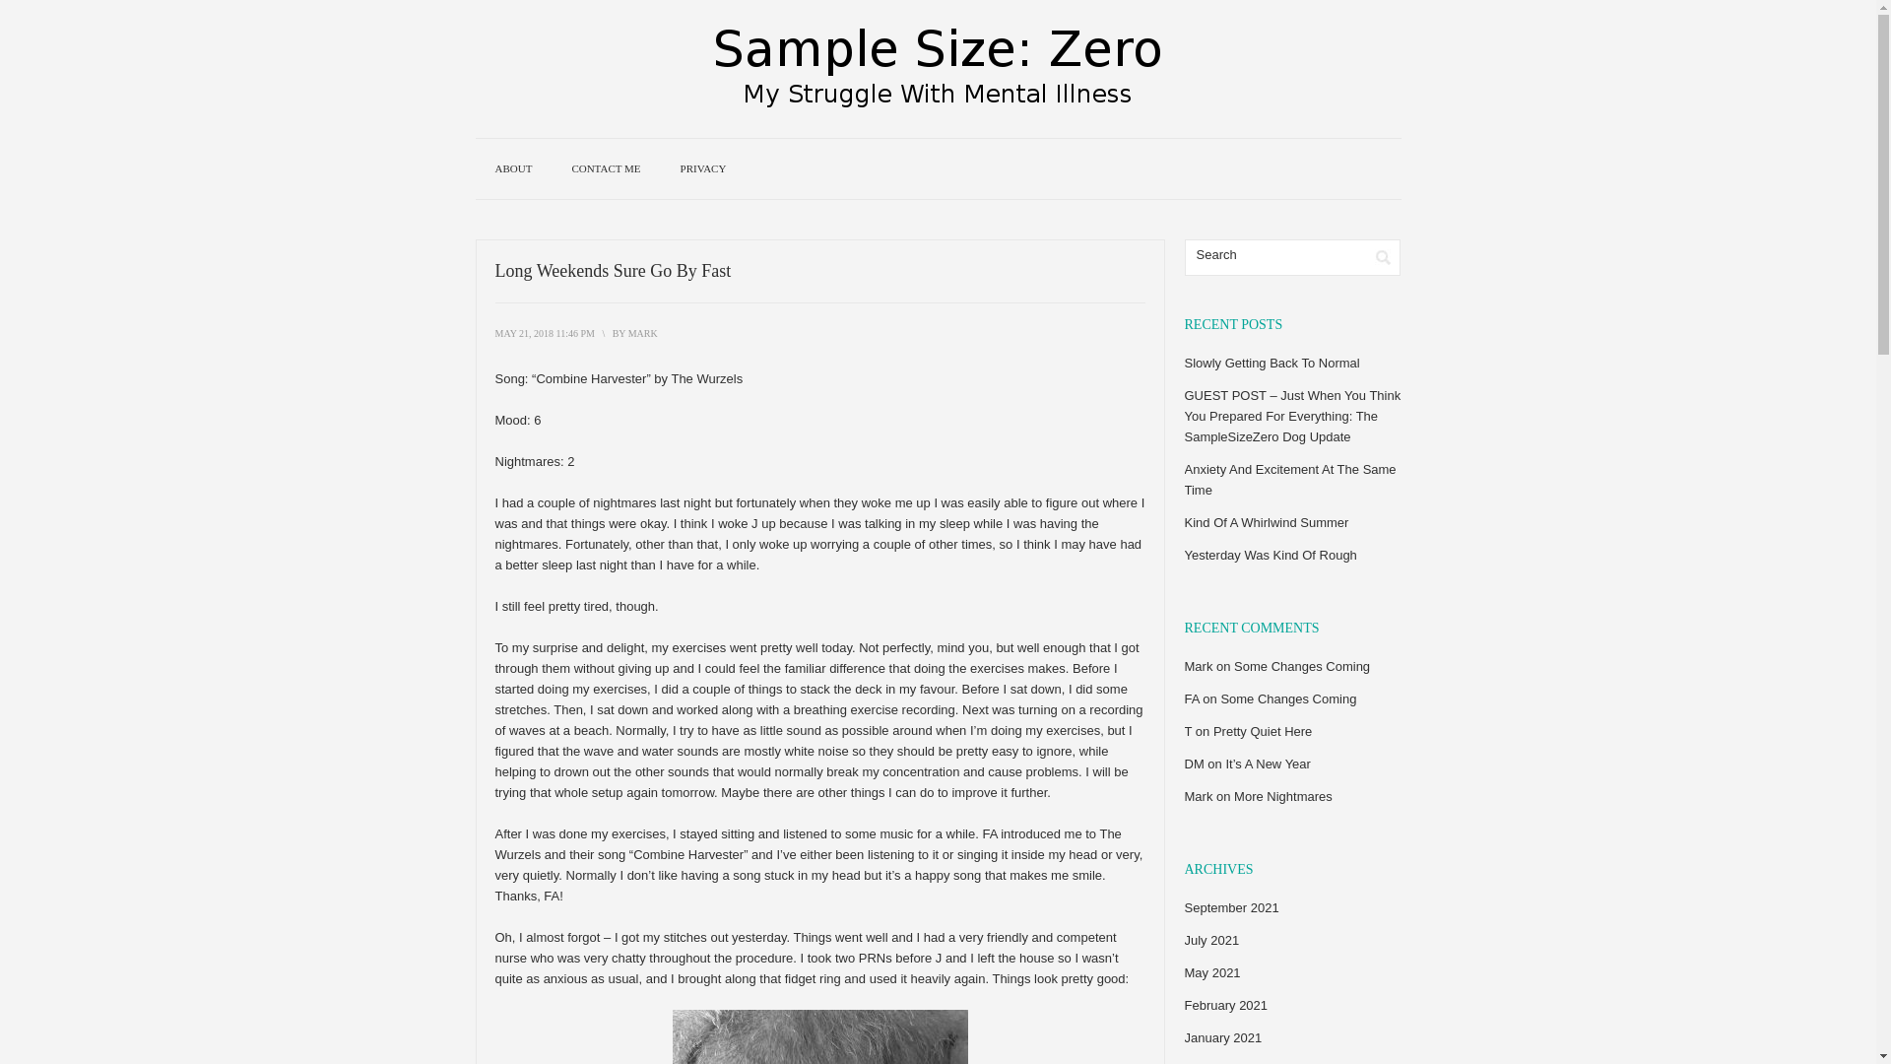  What do you see at coordinates (1211, 971) in the screenshot?
I see `May 2021` at bounding box center [1211, 971].